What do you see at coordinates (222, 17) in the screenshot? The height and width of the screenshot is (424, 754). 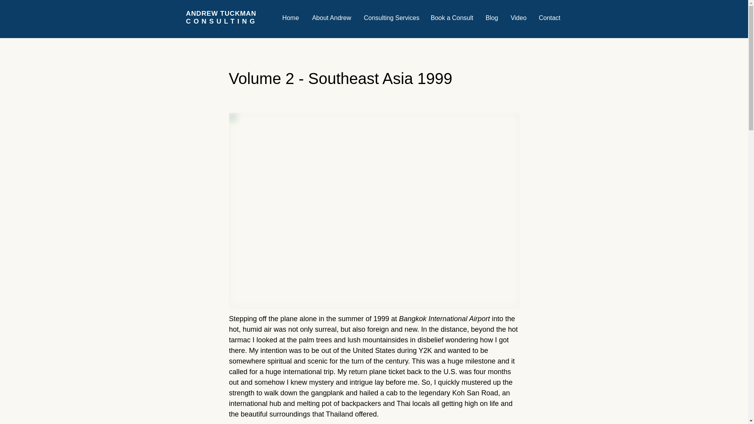 I see `Book a Consult` at bounding box center [222, 17].